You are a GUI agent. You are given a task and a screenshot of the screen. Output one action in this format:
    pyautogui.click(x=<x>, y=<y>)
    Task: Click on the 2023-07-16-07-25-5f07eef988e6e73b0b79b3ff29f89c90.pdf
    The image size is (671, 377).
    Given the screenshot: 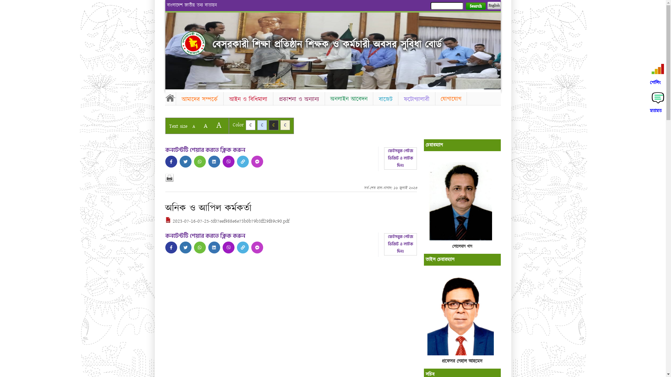 What is the action you would take?
    pyautogui.click(x=227, y=221)
    